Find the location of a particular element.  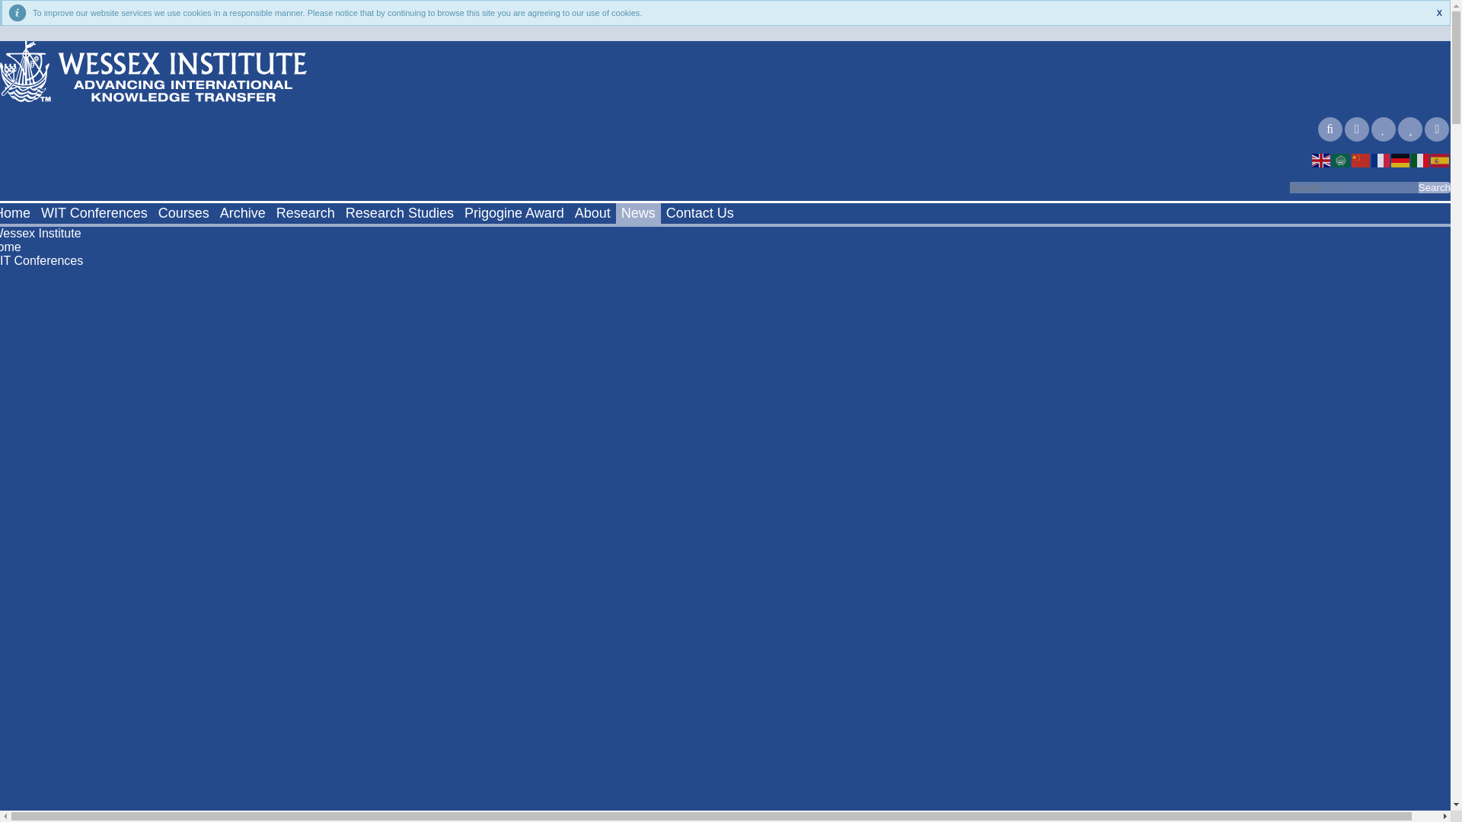

WIT Conferences is located at coordinates (94, 213).